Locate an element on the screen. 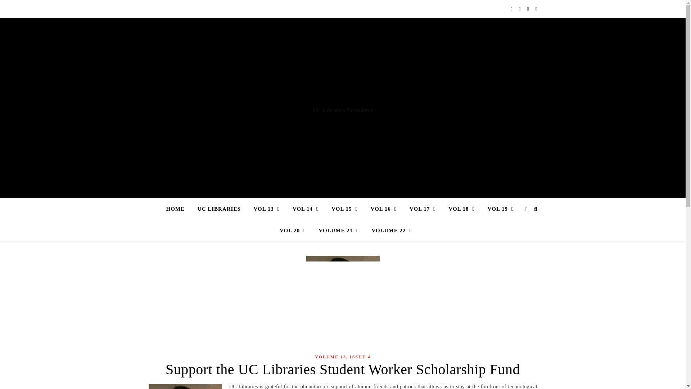 Image resolution: width=691 pixels, height=389 pixels. VOL 19 is located at coordinates (500, 209).